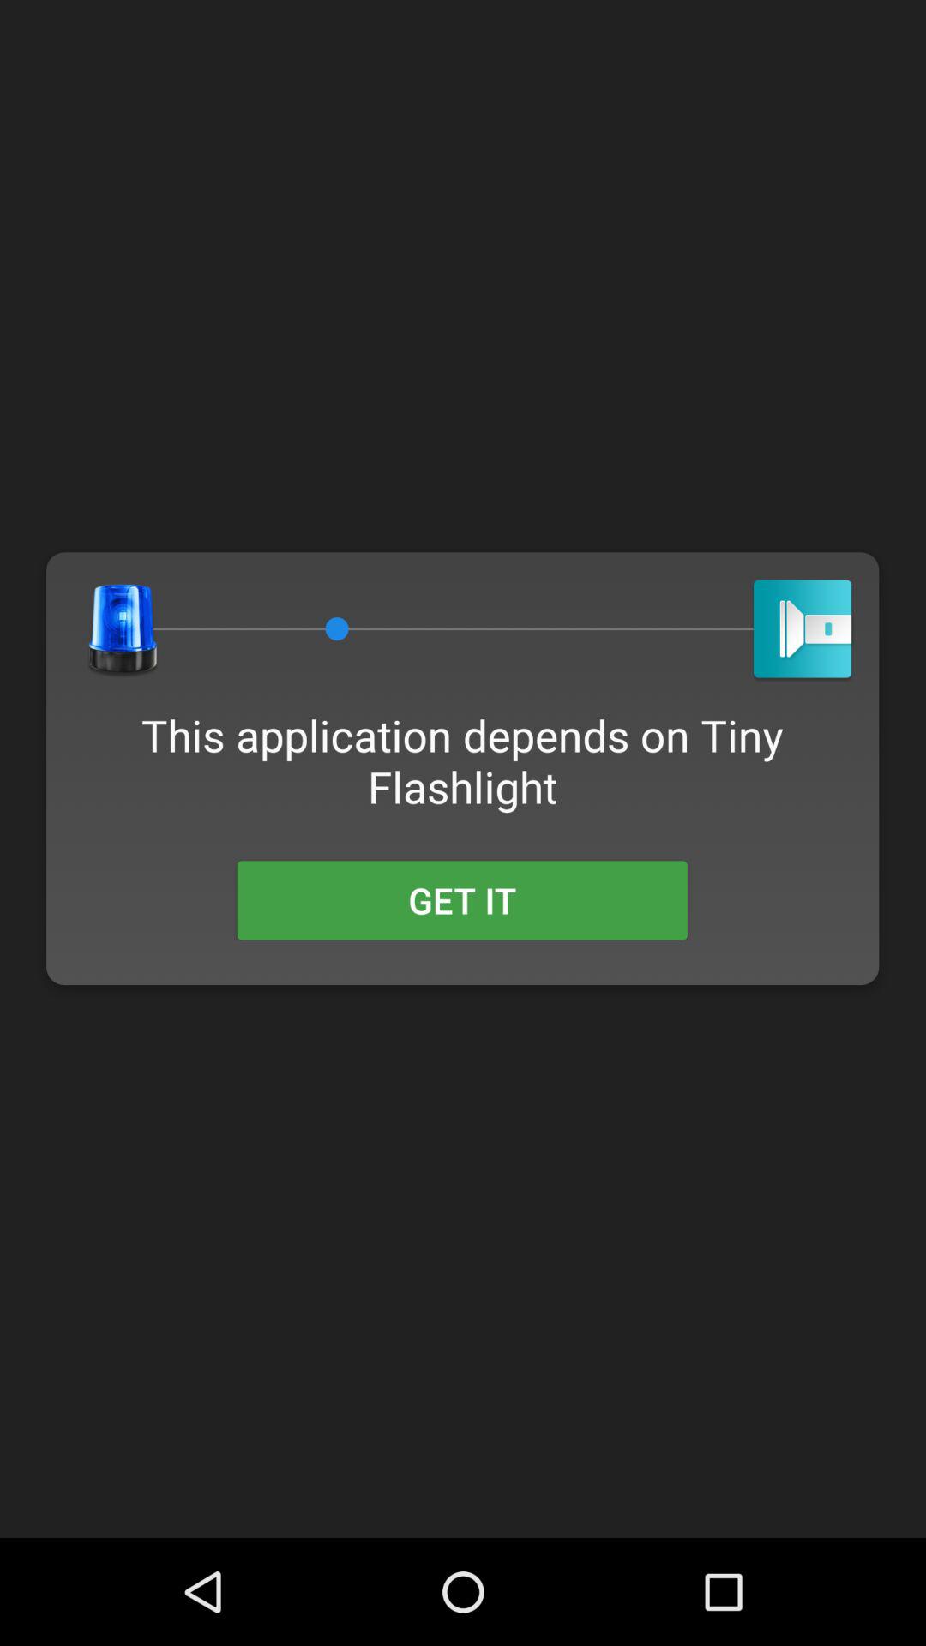 The image size is (926, 1646). What do you see at coordinates (461, 900) in the screenshot?
I see `launch the     get it` at bounding box center [461, 900].